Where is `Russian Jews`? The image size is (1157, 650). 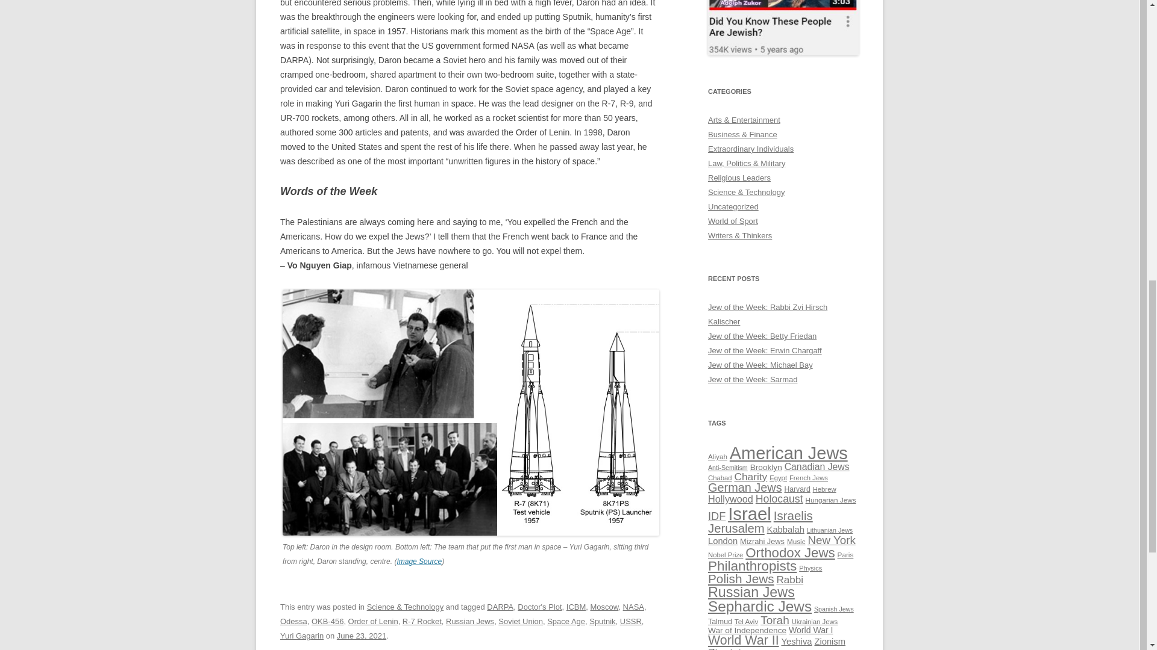
Russian Jews is located at coordinates (469, 621).